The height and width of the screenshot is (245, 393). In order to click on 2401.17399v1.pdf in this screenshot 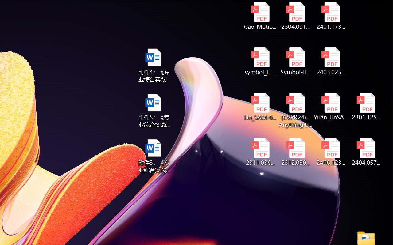, I will do `click(331, 16)`.